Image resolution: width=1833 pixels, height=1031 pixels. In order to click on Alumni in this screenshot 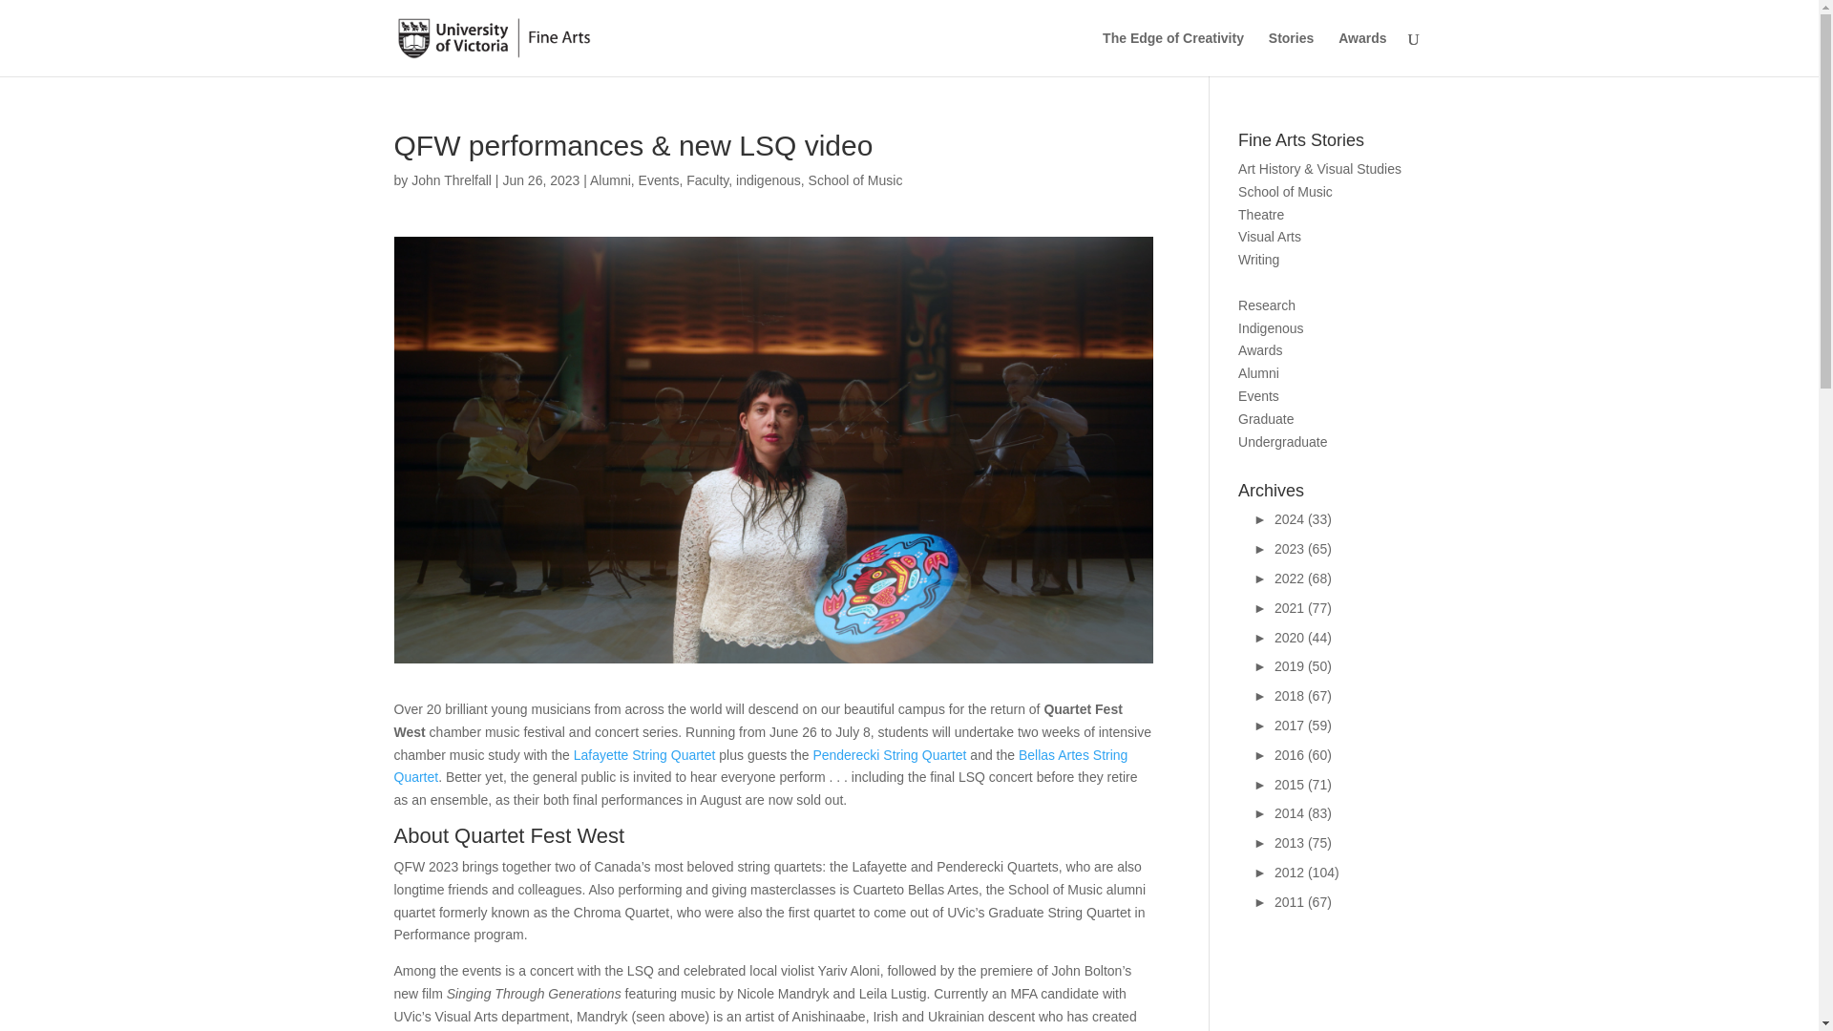, I will do `click(1258, 372)`.